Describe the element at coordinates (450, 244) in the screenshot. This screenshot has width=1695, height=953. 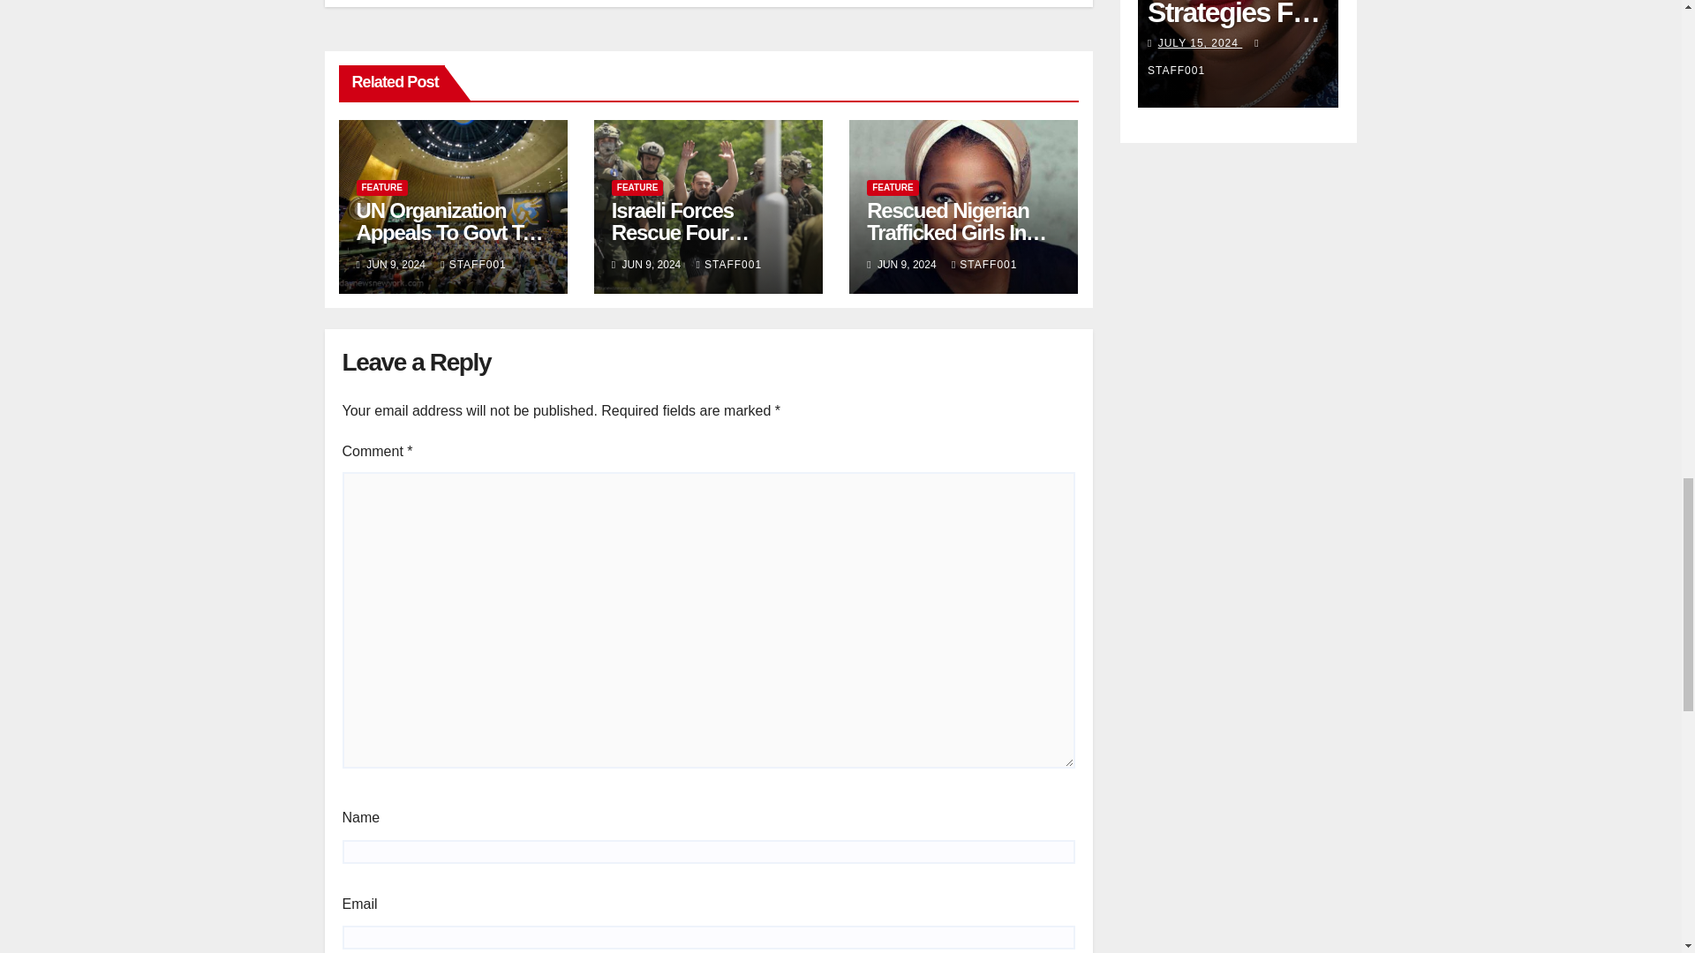
I see `UN Organization Appeals To Govt To Drive Education Forward` at that location.